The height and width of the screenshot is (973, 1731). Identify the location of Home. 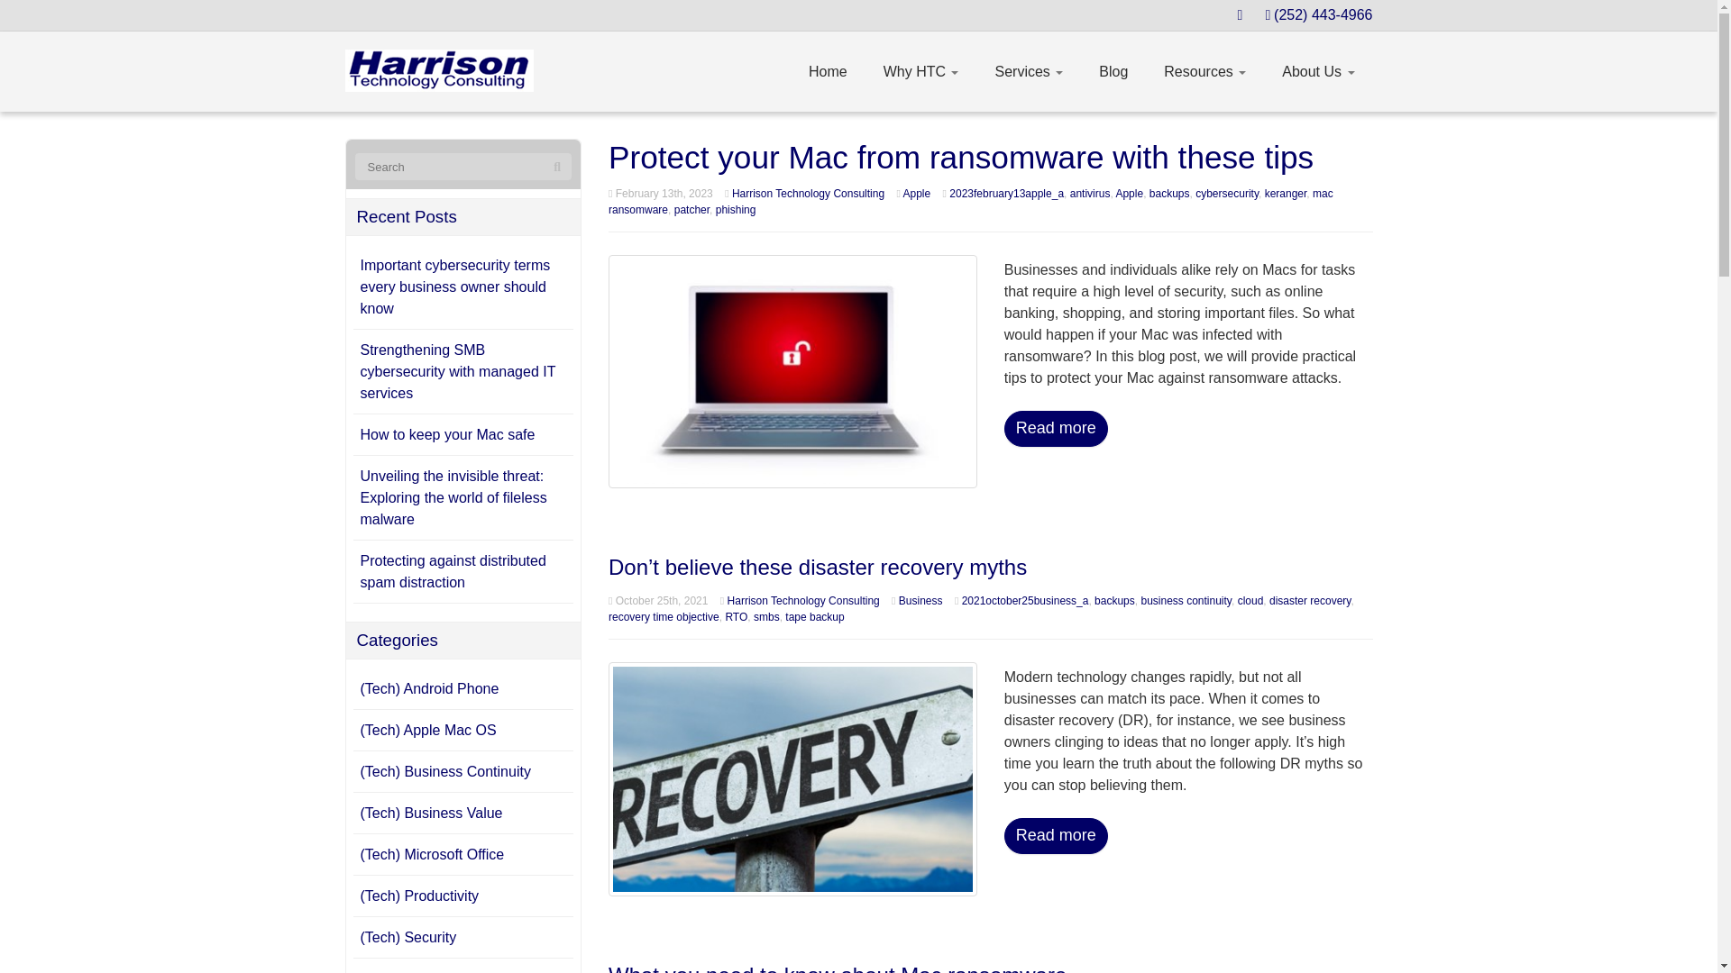
(828, 72).